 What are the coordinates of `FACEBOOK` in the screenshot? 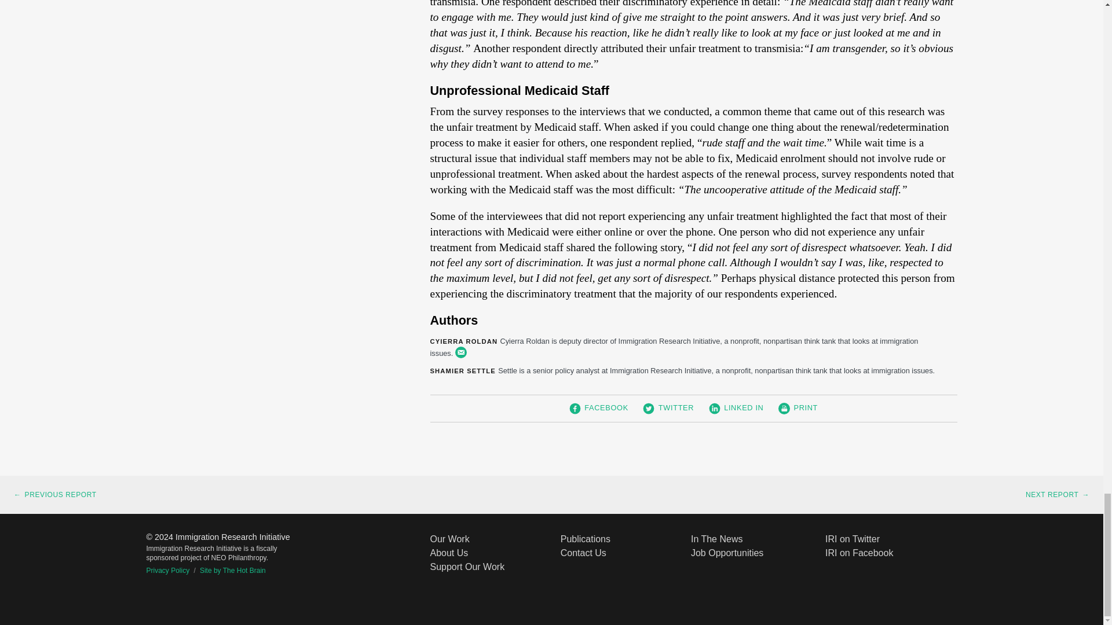 It's located at (599, 409).